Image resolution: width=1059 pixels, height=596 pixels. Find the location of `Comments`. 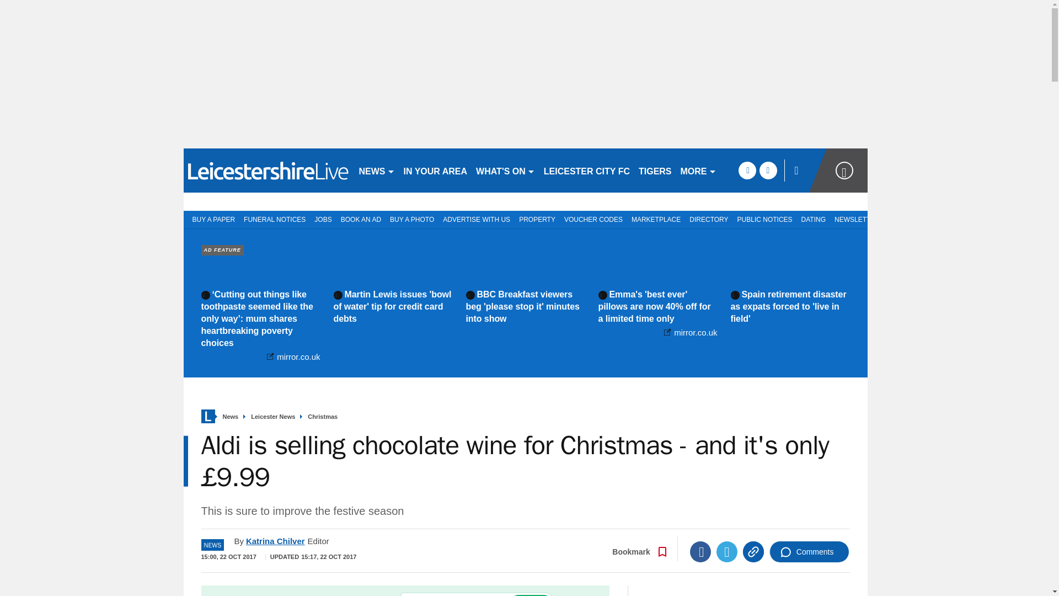

Comments is located at coordinates (809, 552).